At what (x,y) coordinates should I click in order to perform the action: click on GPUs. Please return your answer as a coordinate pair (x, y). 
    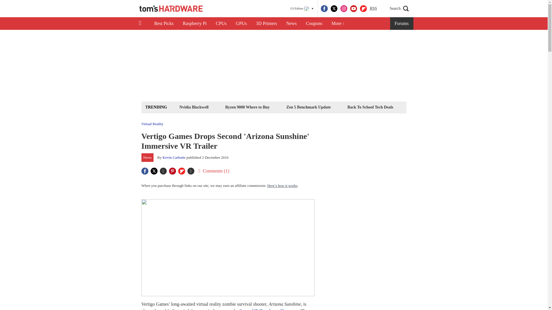
    Looking at the image, I should click on (241, 24).